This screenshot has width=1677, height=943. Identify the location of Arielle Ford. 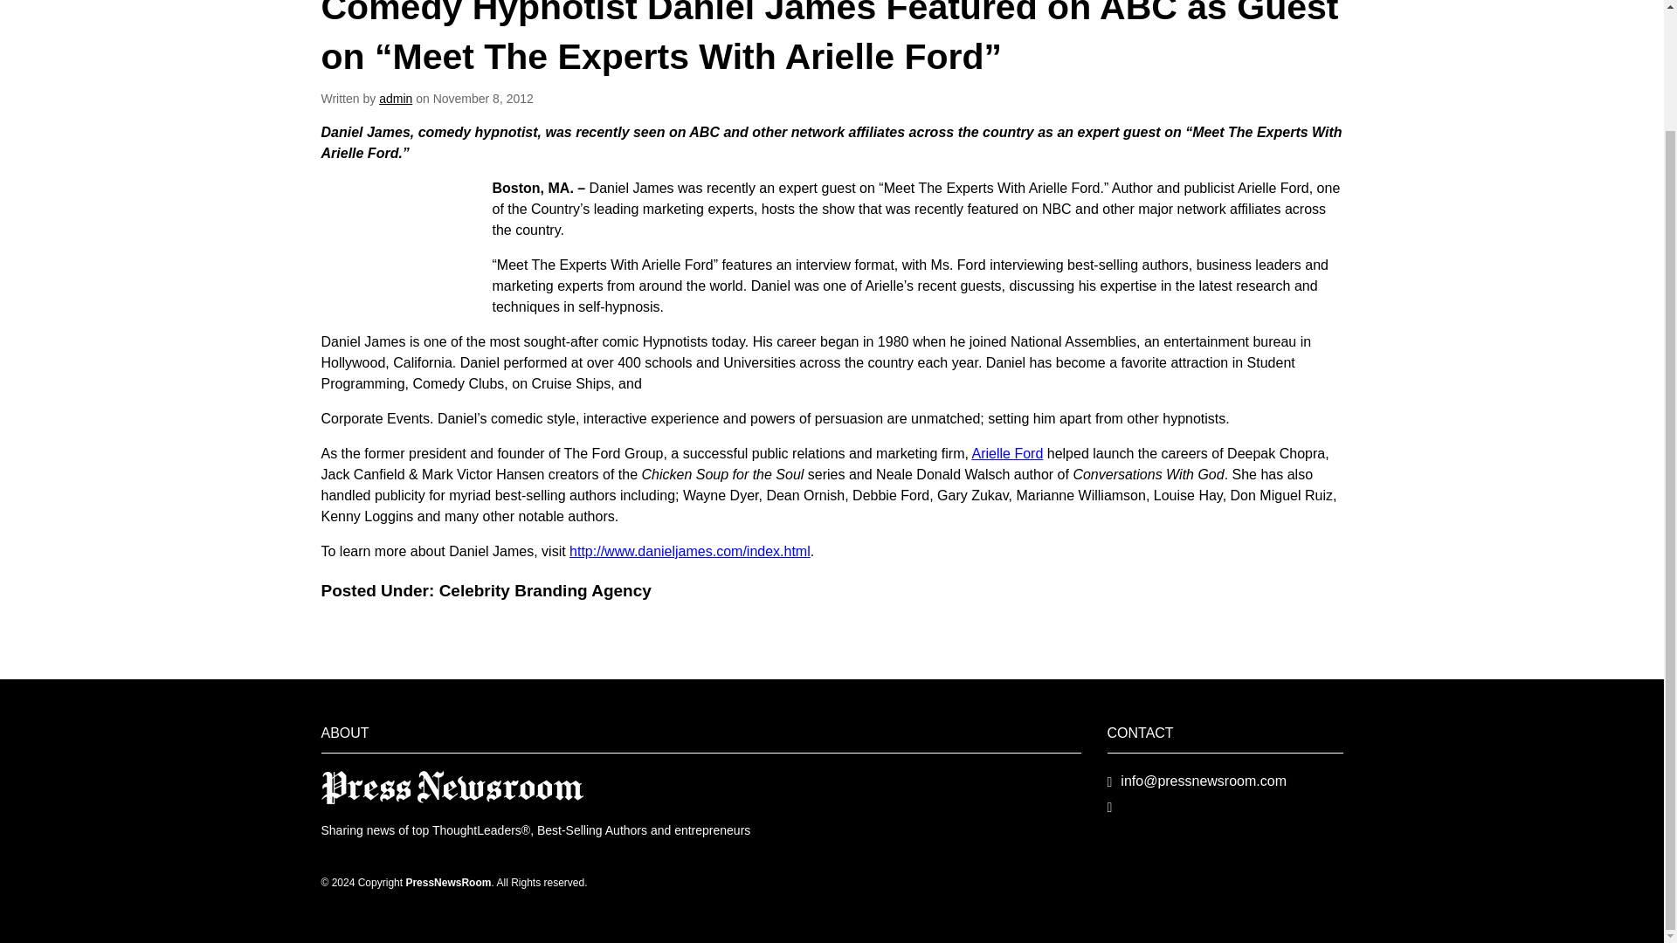
(1006, 453).